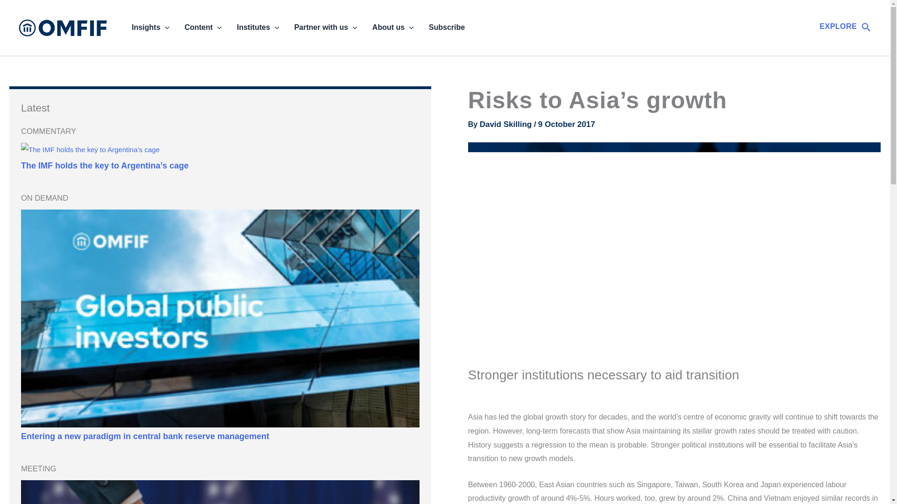 This screenshot has height=504, width=897. Describe the element at coordinates (506, 124) in the screenshot. I see `View all posts by David Skilling` at that location.